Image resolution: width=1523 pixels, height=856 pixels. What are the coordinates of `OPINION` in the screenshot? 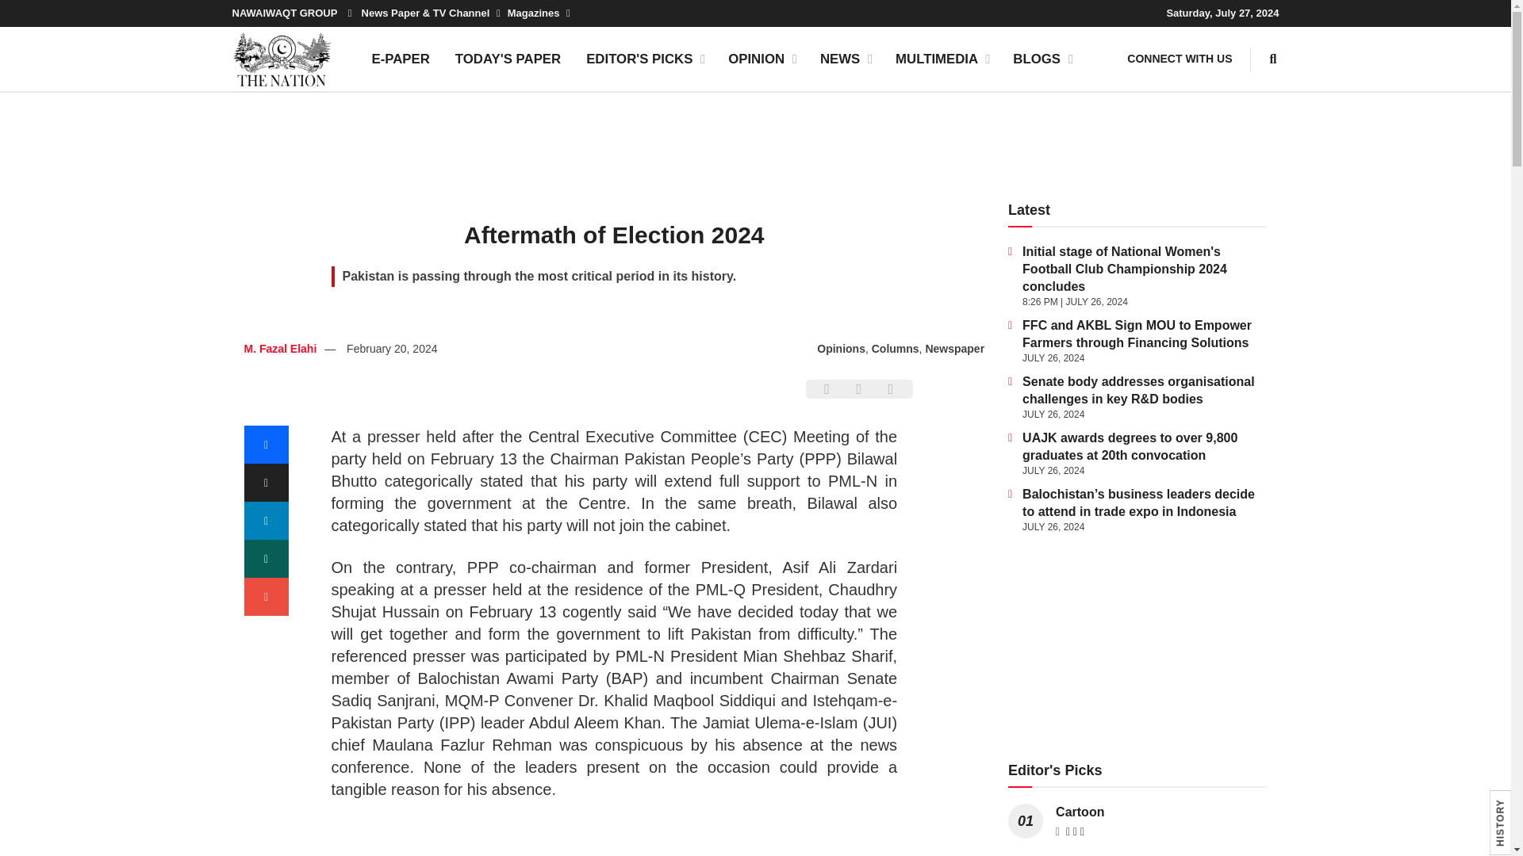 It's located at (761, 59).